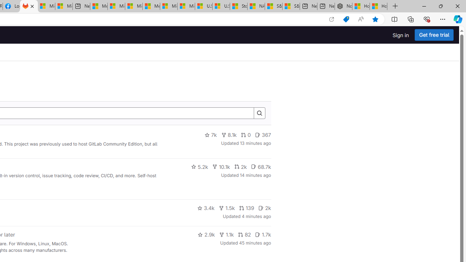 This screenshot has height=262, width=466. What do you see at coordinates (258, 234) in the screenshot?
I see `Class: s14 gl-mr-2` at bounding box center [258, 234].